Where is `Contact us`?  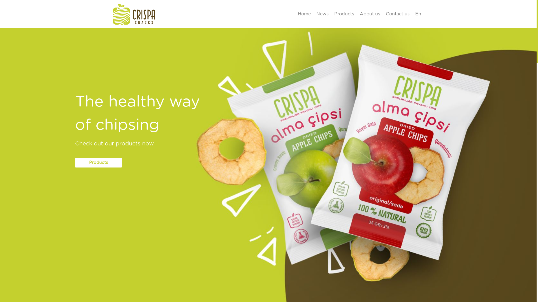 Contact us is located at coordinates (397, 14).